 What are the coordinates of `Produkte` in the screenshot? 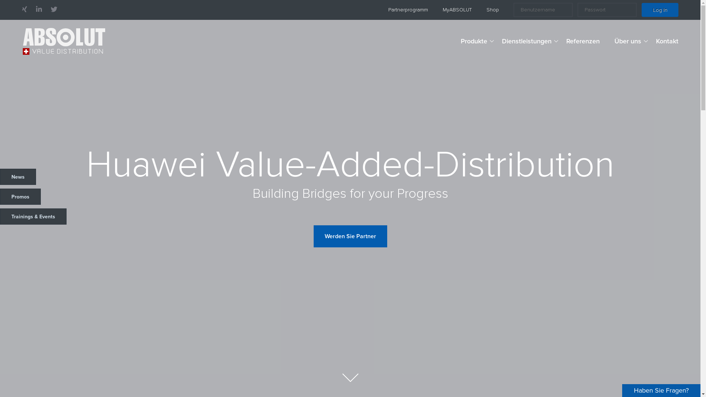 It's located at (474, 41).